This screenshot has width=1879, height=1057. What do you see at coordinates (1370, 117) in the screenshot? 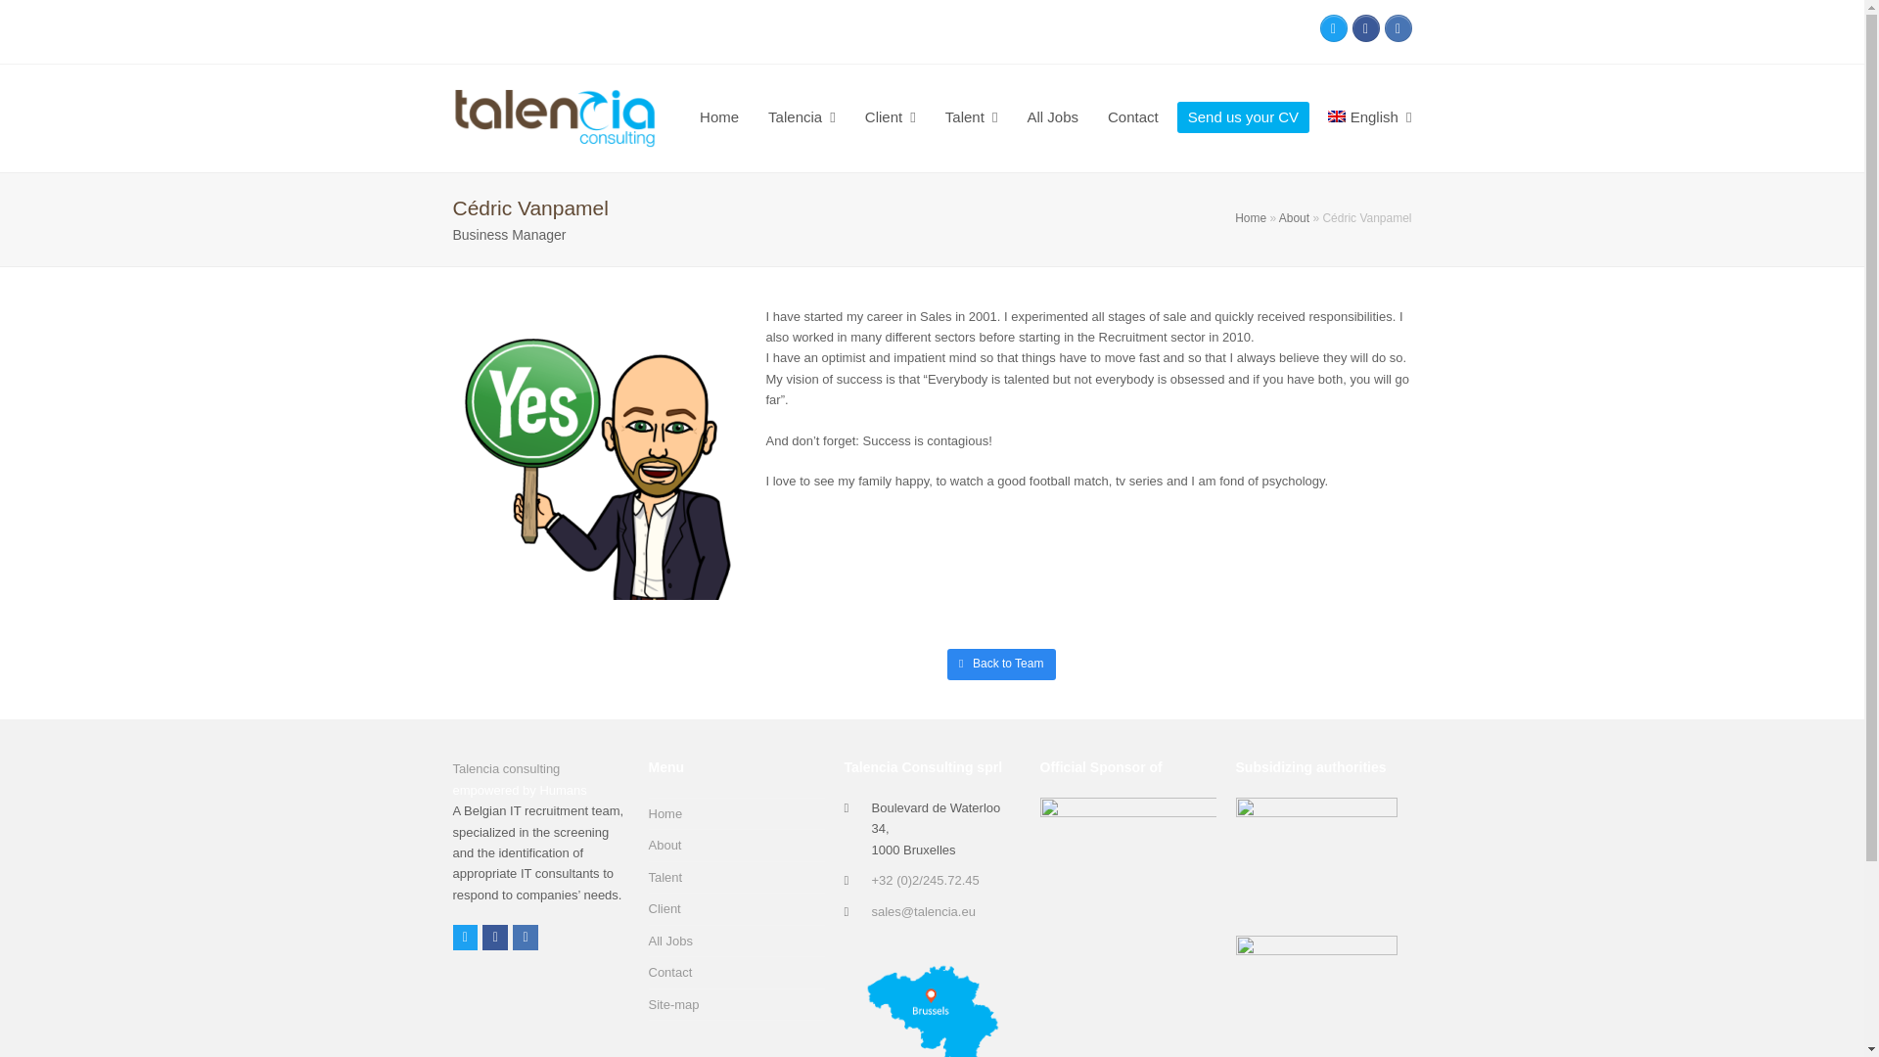
I see `English` at bounding box center [1370, 117].